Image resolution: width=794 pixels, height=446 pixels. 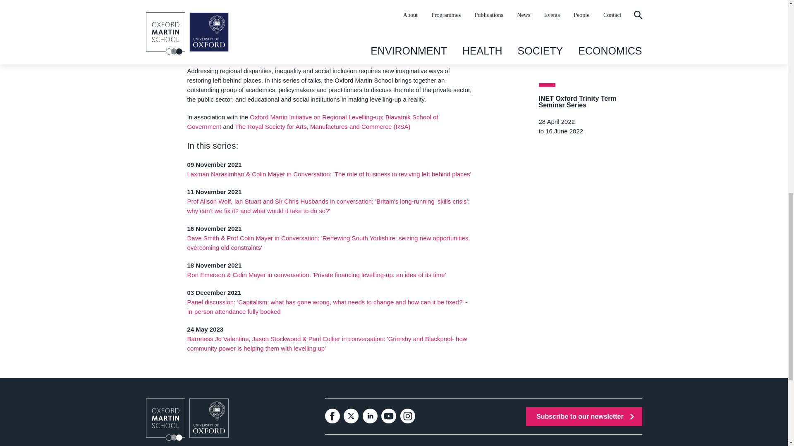 What do you see at coordinates (316, 274) in the screenshot?
I see `More on this event` at bounding box center [316, 274].